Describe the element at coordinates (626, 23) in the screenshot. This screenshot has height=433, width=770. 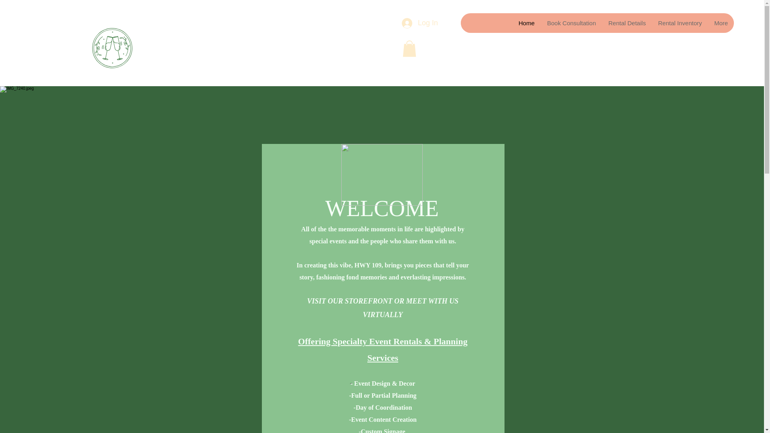
I see `Rental Details` at that location.